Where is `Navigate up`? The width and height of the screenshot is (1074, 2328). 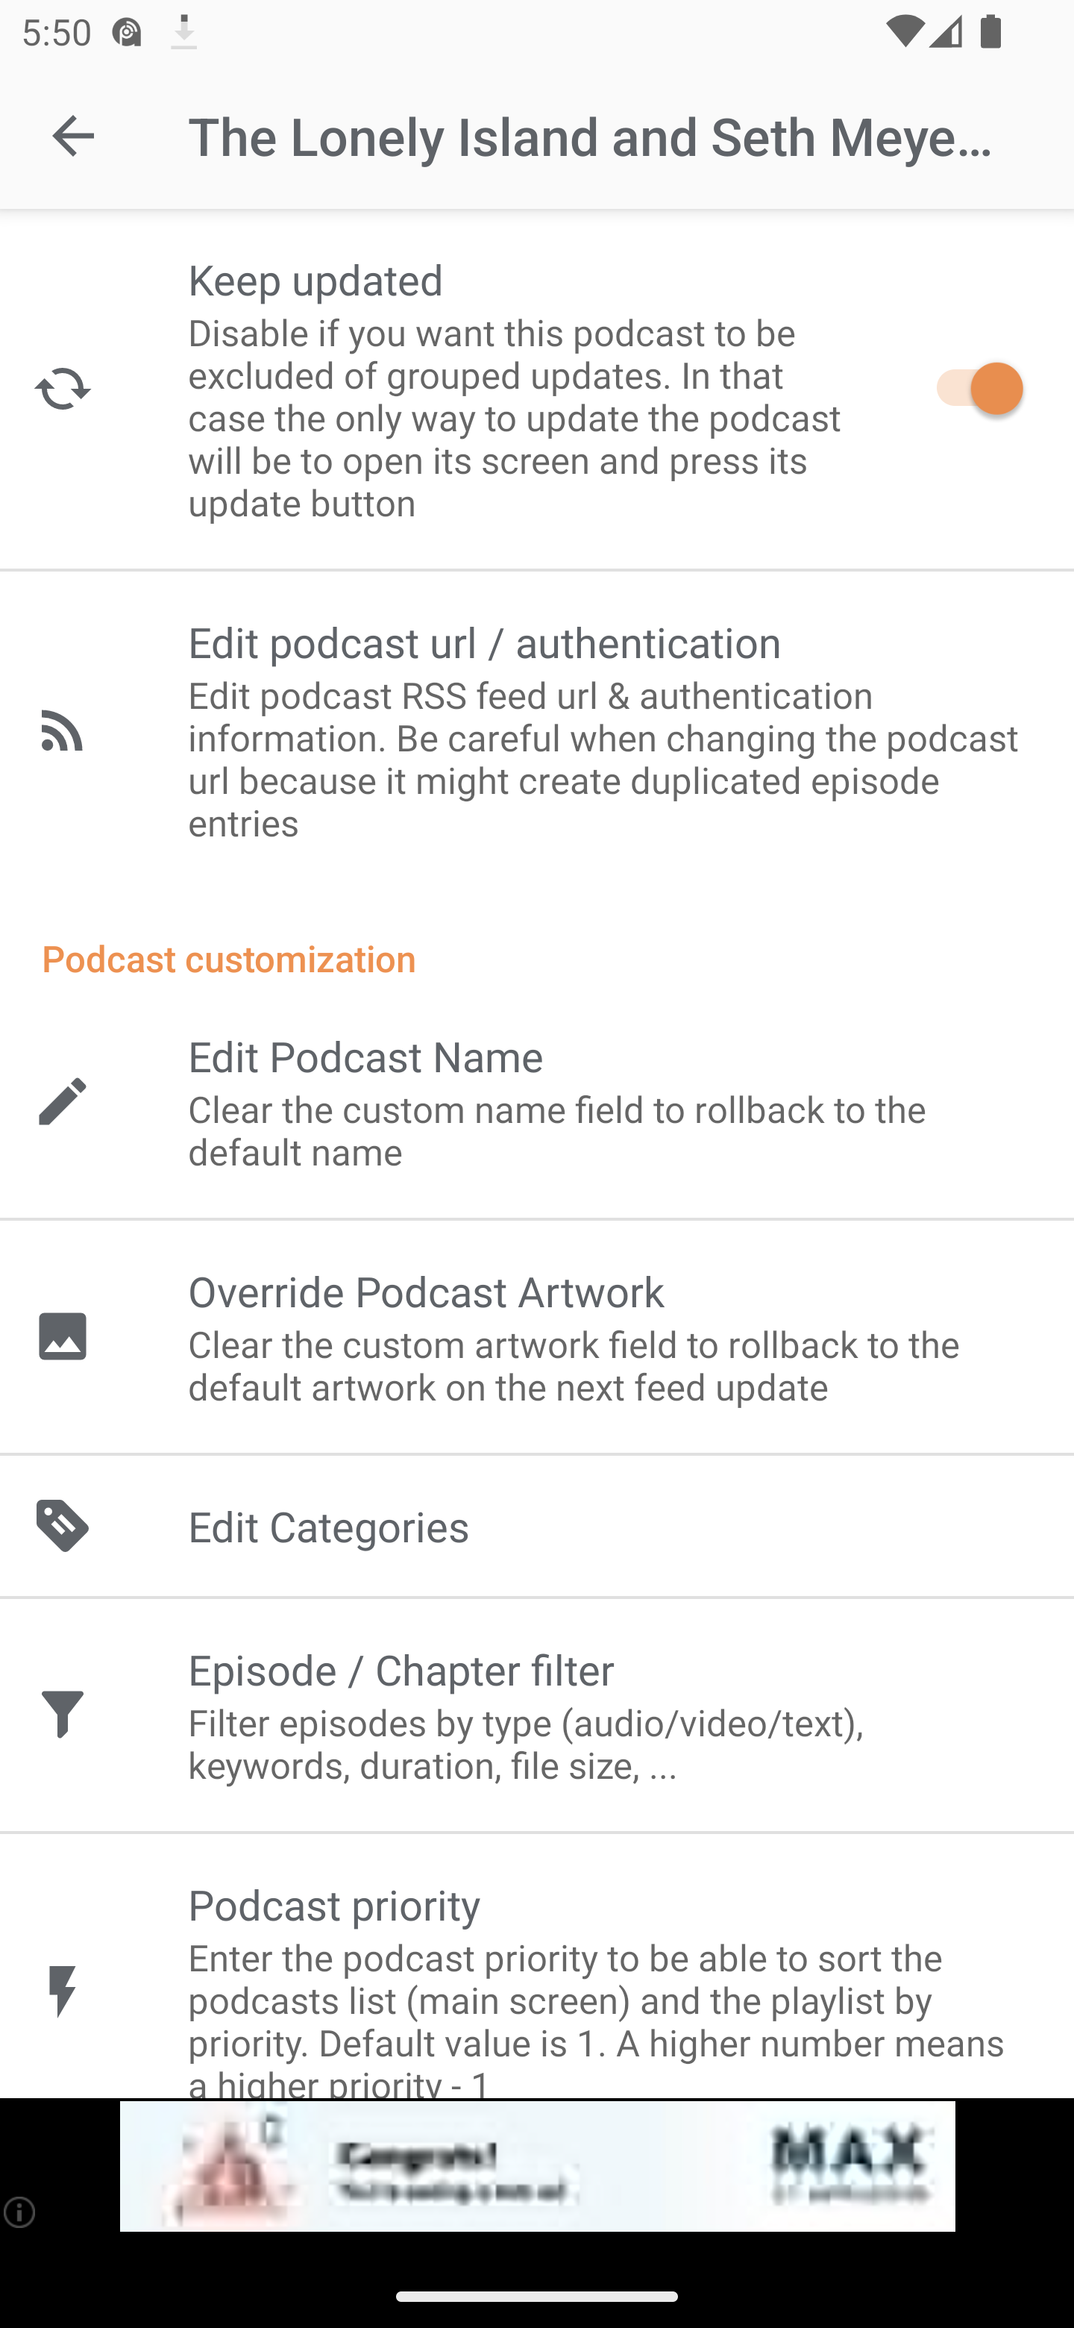
Navigate up is located at coordinates (73, 136).